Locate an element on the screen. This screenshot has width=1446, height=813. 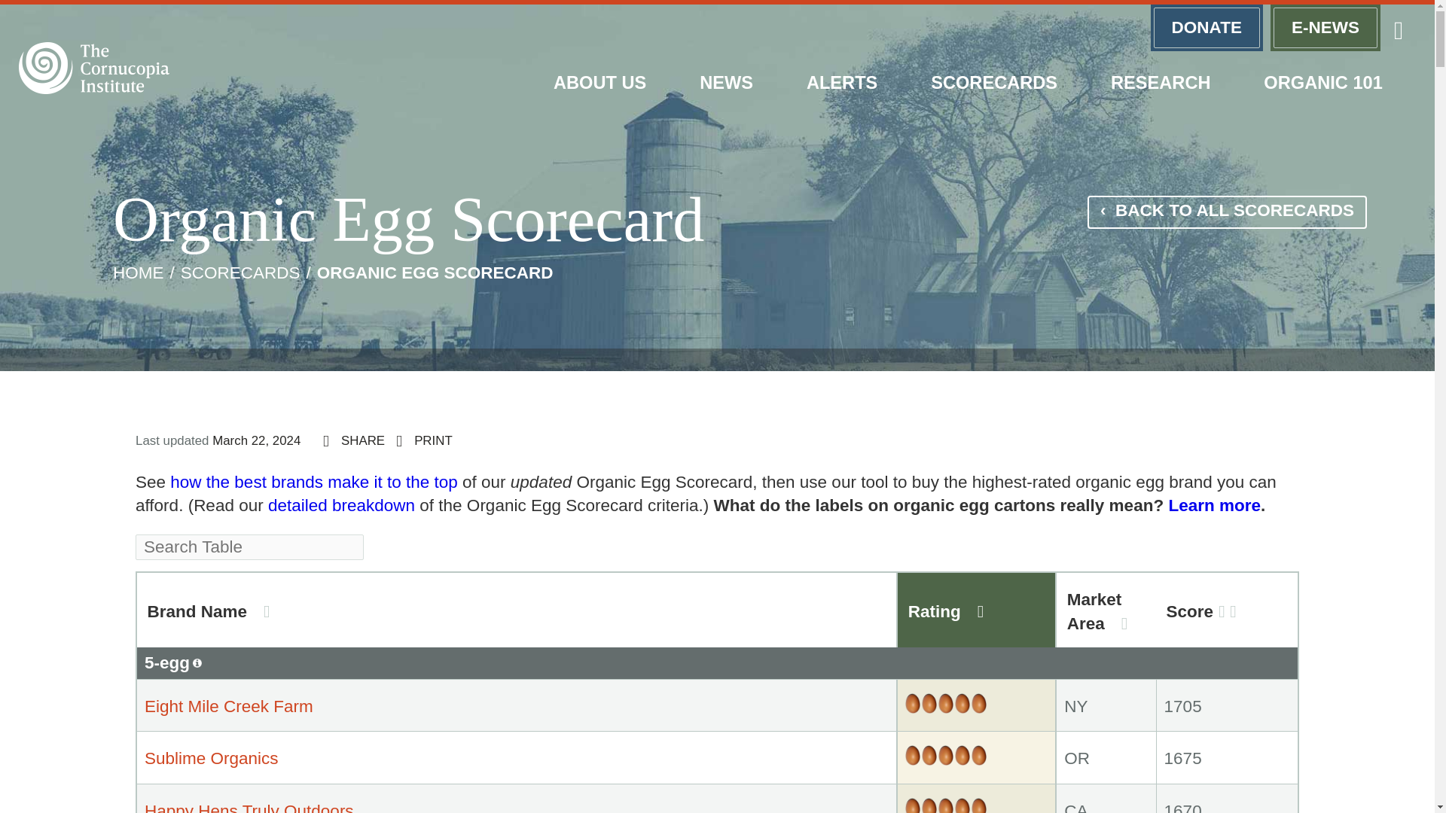
E-NEWS is located at coordinates (1325, 28).